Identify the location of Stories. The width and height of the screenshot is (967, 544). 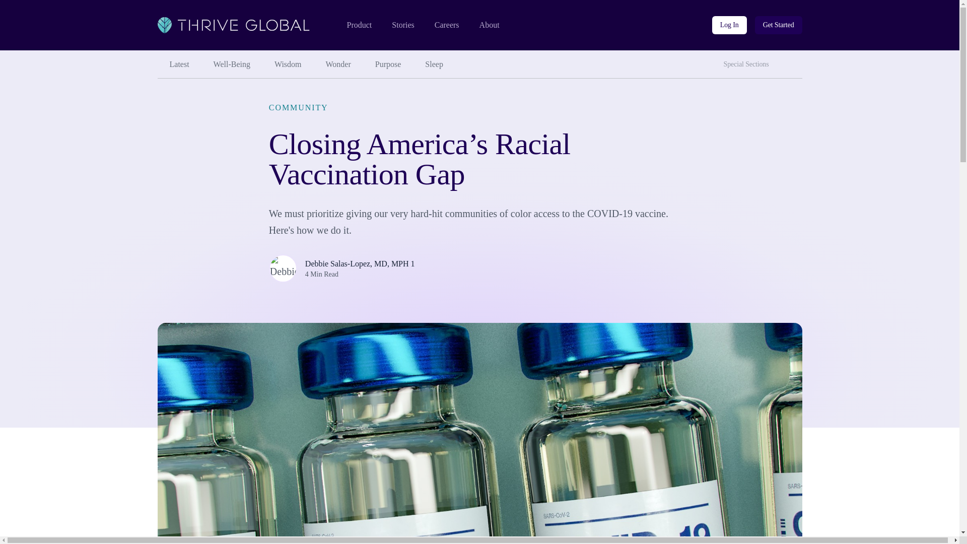
(402, 25).